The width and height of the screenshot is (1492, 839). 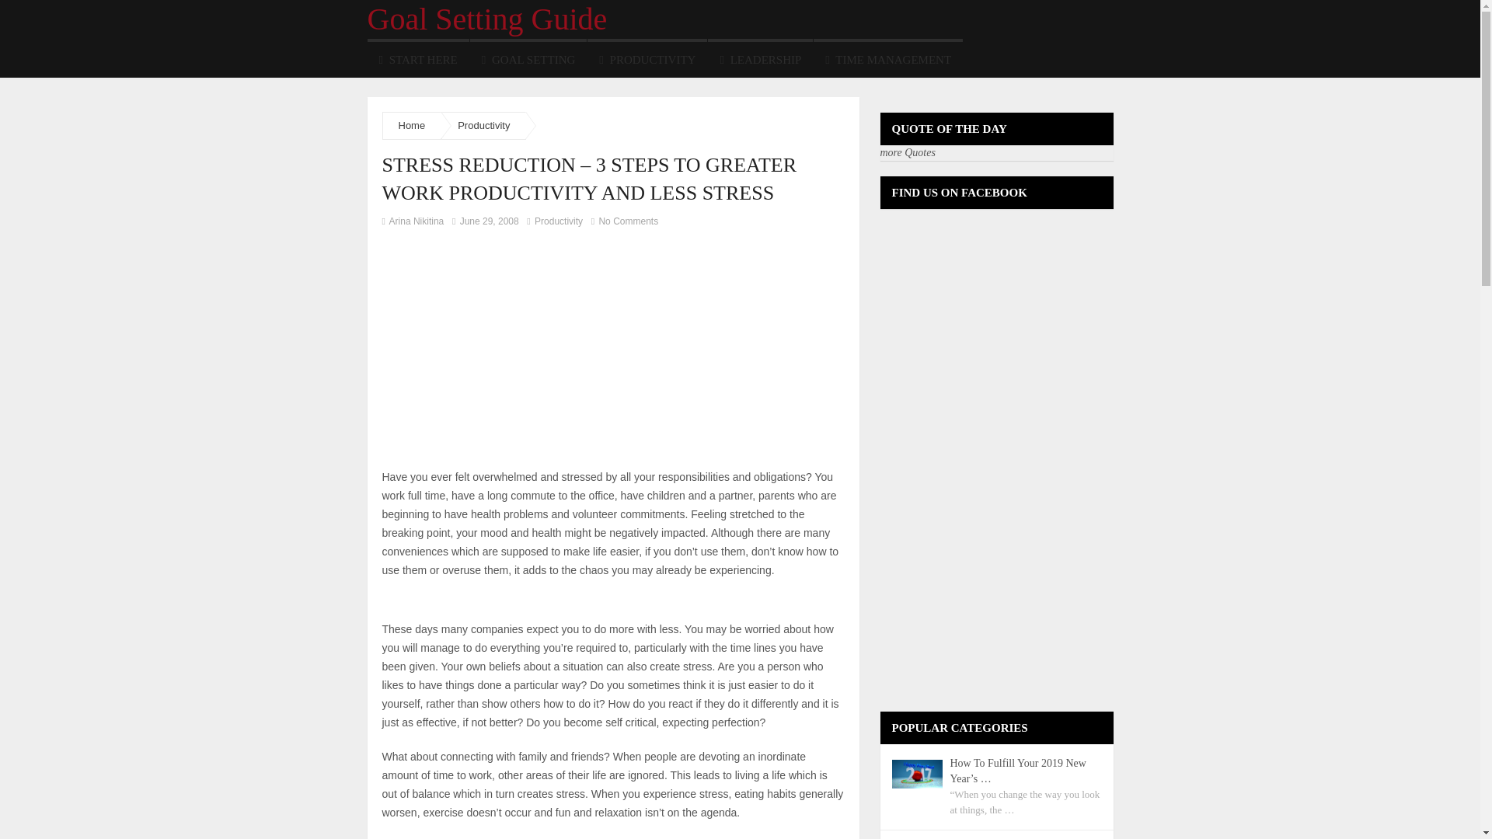 I want to click on GOAL SETTING, so click(x=528, y=57).